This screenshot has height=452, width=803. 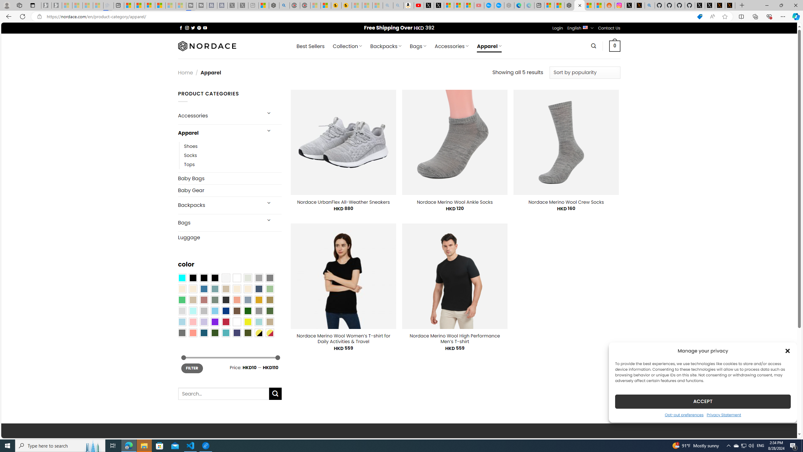 What do you see at coordinates (215, 299) in the screenshot?
I see `Sage` at bounding box center [215, 299].